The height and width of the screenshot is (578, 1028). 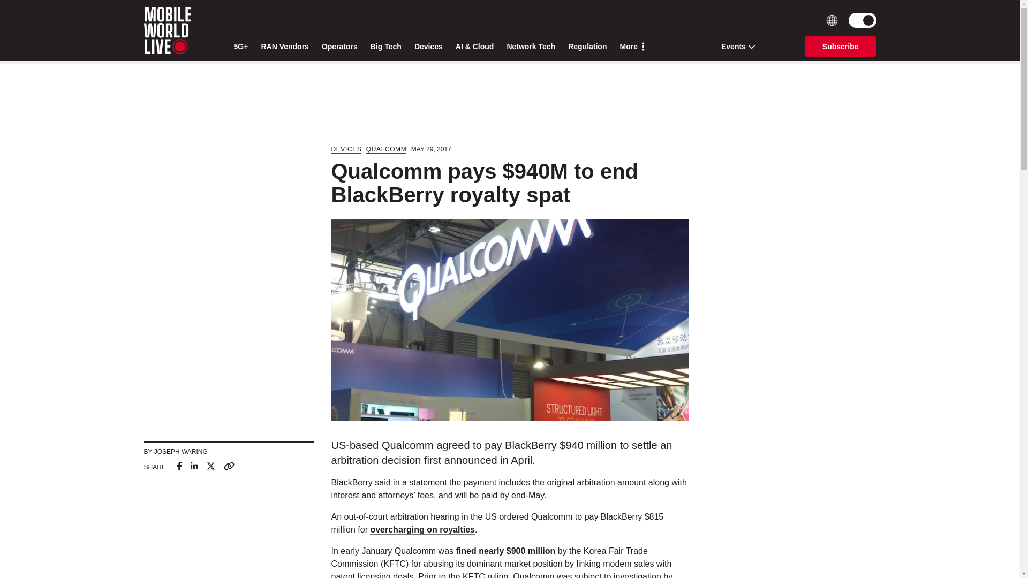 I want to click on Big Tech, so click(x=385, y=47).